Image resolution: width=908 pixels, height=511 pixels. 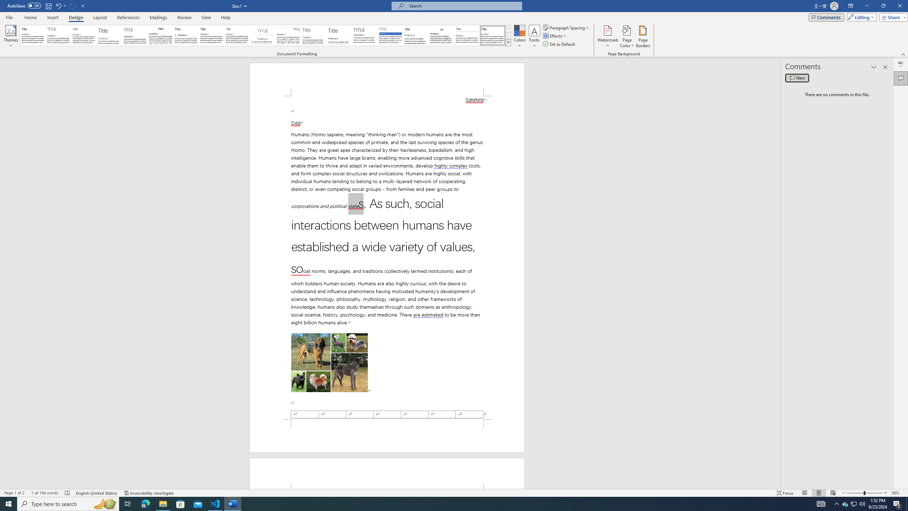 I want to click on Basic (Elegant), so click(x=59, y=35).